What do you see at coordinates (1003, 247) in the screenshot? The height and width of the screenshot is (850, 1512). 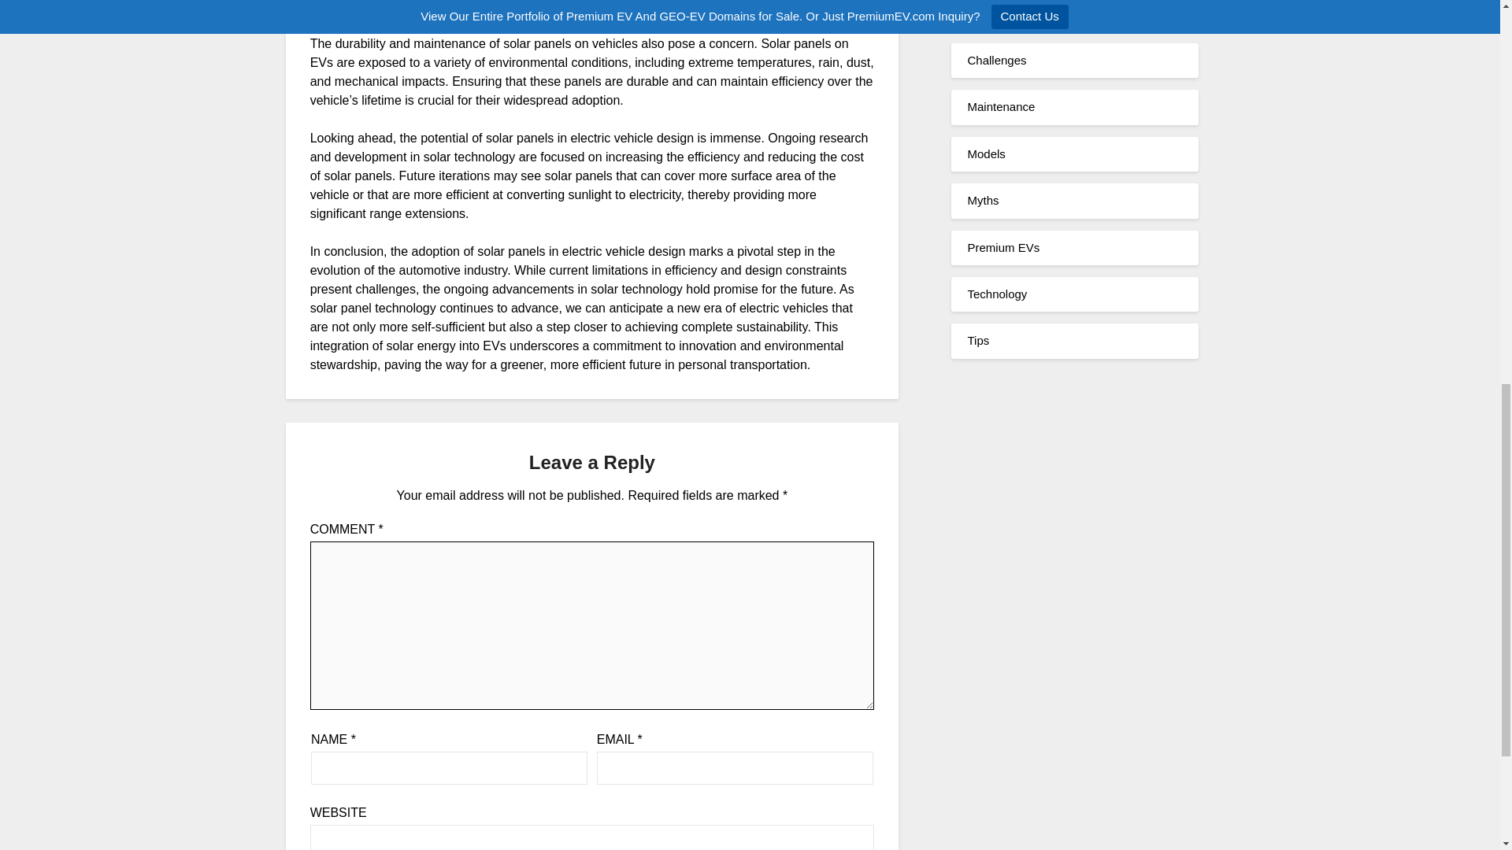 I see `Premium EVs` at bounding box center [1003, 247].